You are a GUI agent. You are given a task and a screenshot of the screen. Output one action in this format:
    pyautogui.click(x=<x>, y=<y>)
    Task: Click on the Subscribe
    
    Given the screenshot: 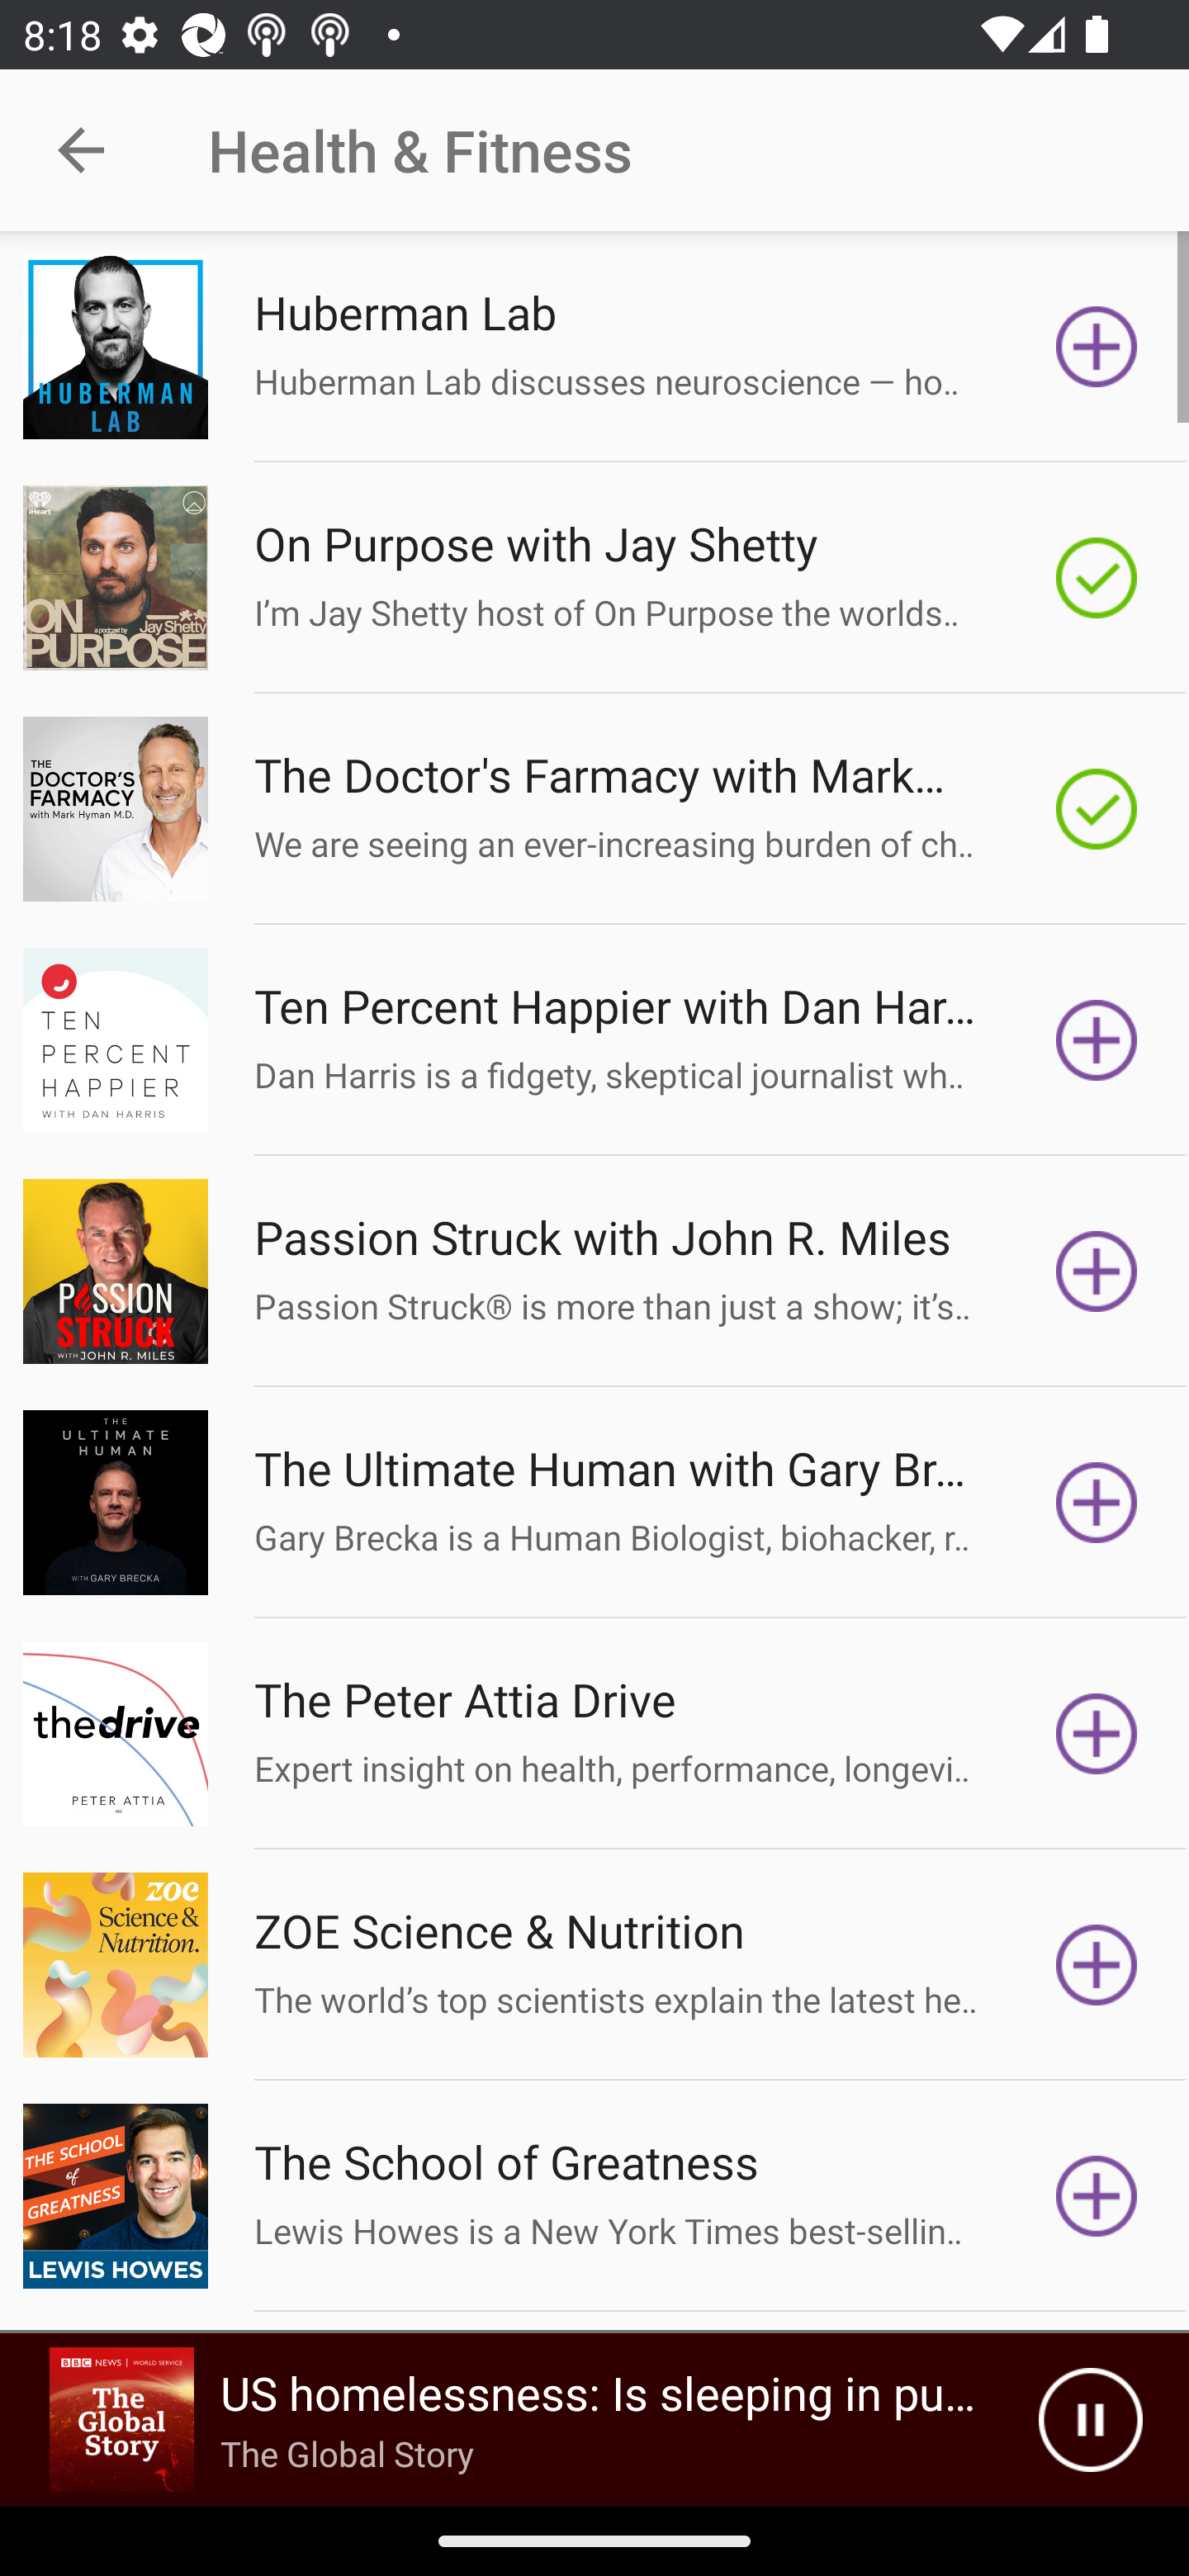 What is the action you would take?
    pyautogui.click(x=1097, y=2196)
    